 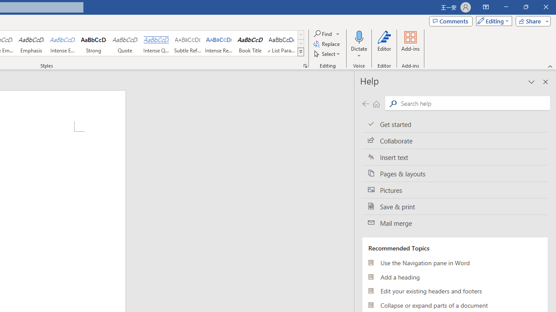 What do you see at coordinates (301, 43) in the screenshot?
I see `Row Down` at bounding box center [301, 43].